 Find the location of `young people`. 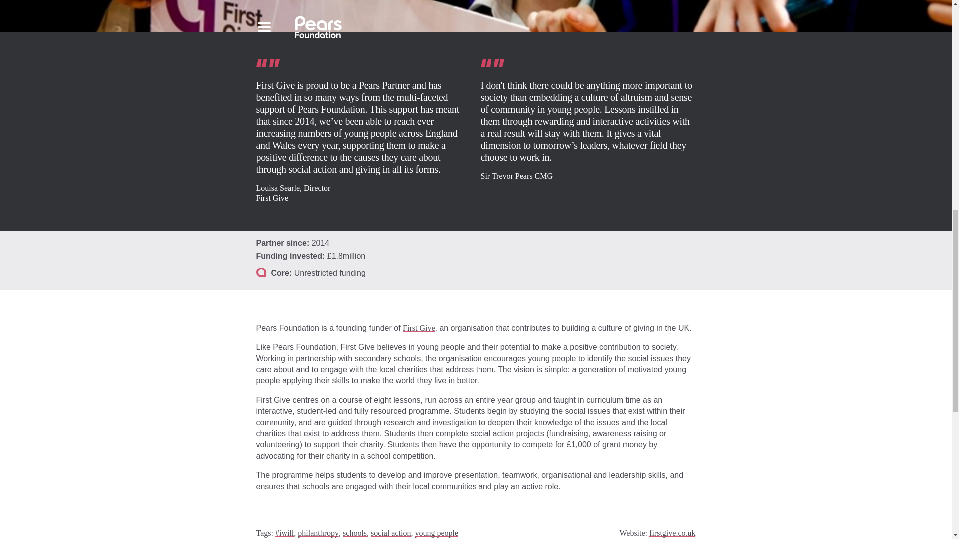

young people is located at coordinates (436, 533).